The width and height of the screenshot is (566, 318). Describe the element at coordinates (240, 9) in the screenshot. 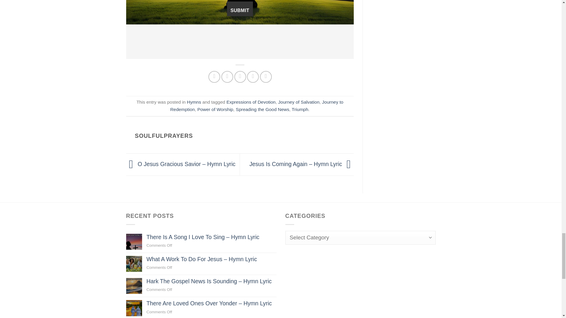

I see `Submit` at that location.